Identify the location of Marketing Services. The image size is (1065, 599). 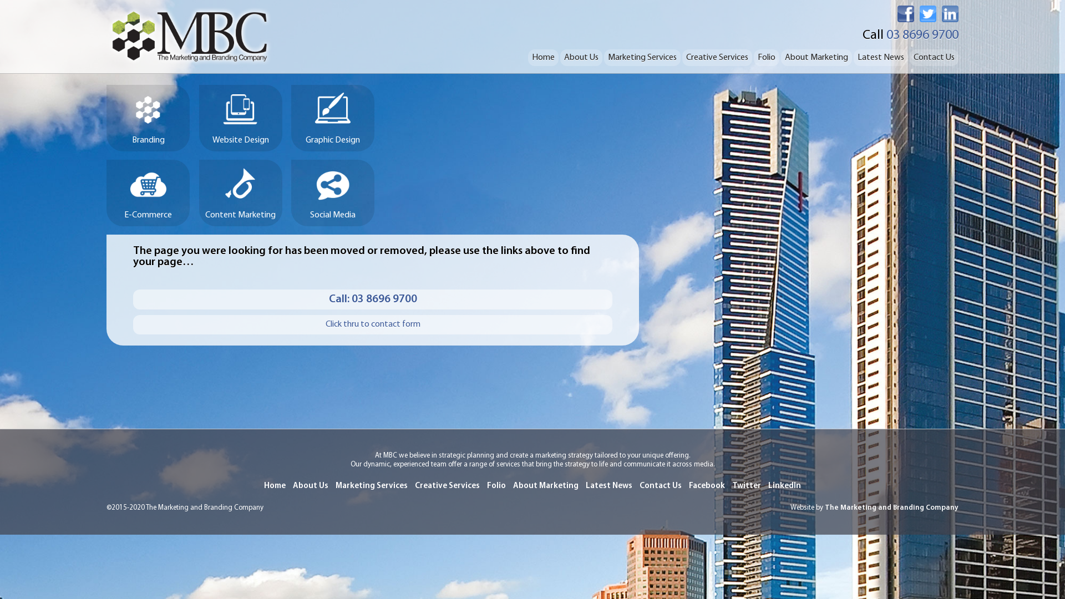
(372, 486).